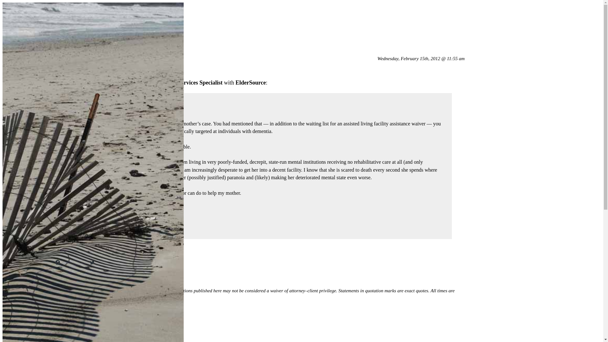 The height and width of the screenshot is (342, 608). Describe the element at coordinates (136, 328) in the screenshot. I see `florida department of elder affairs` at that location.